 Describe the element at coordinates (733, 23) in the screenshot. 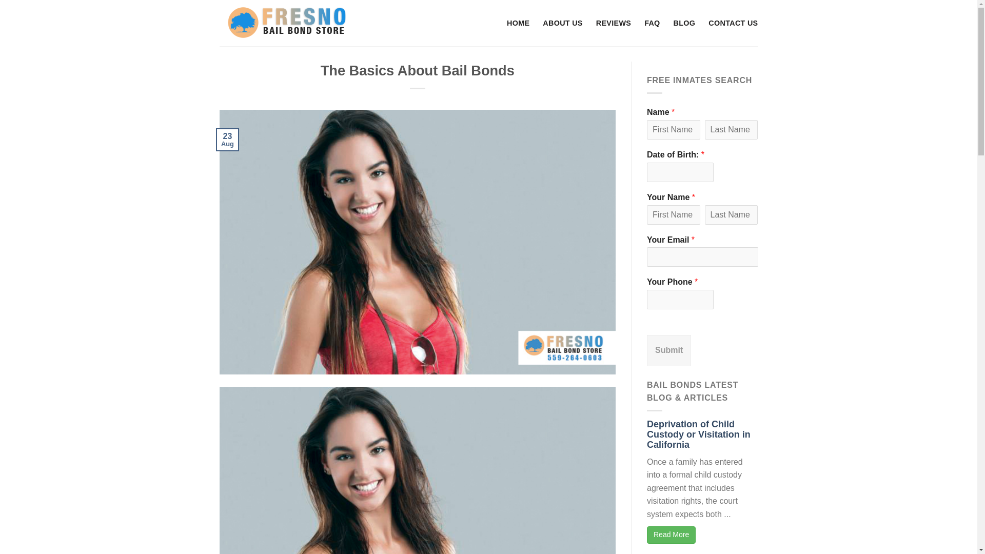

I see `CONTACT US` at that location.